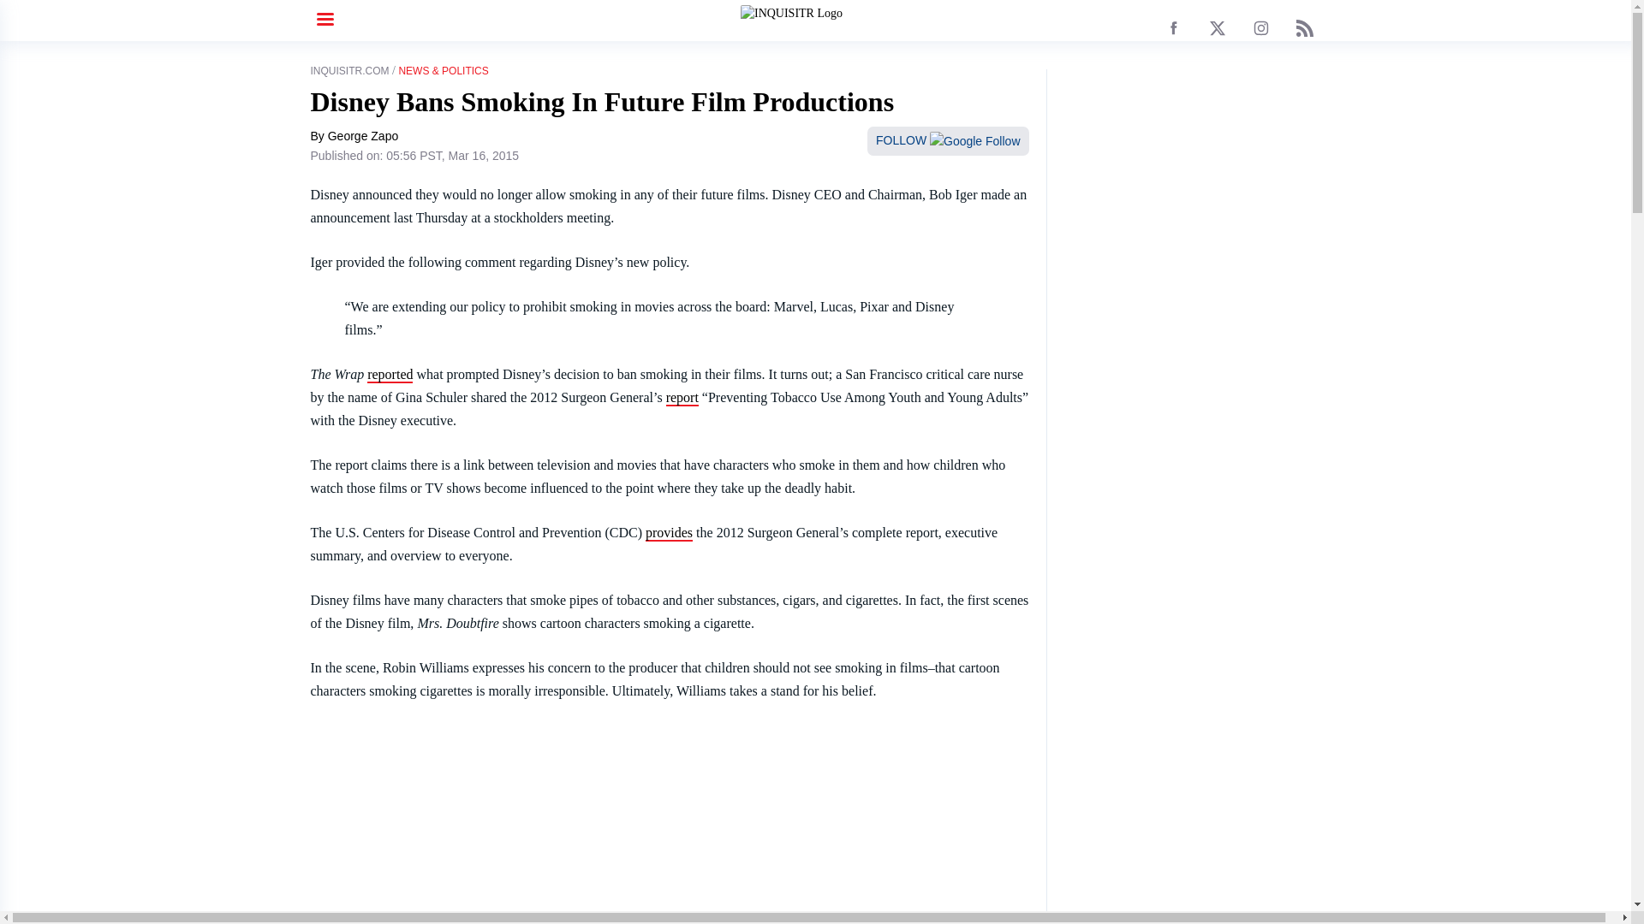  What do you see at coordinates (682, 398) in the screenshot?
I see `2012 U.S. Surgeon General Report ` at bounding box center [682, 398].